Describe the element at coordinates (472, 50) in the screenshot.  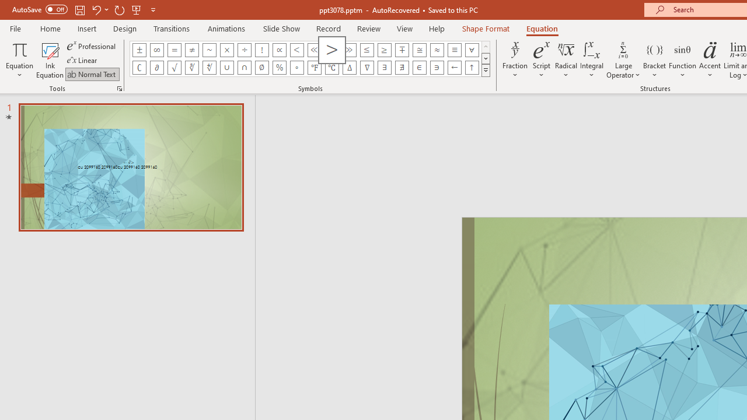
I see `Equation Symbol For All` at that location.